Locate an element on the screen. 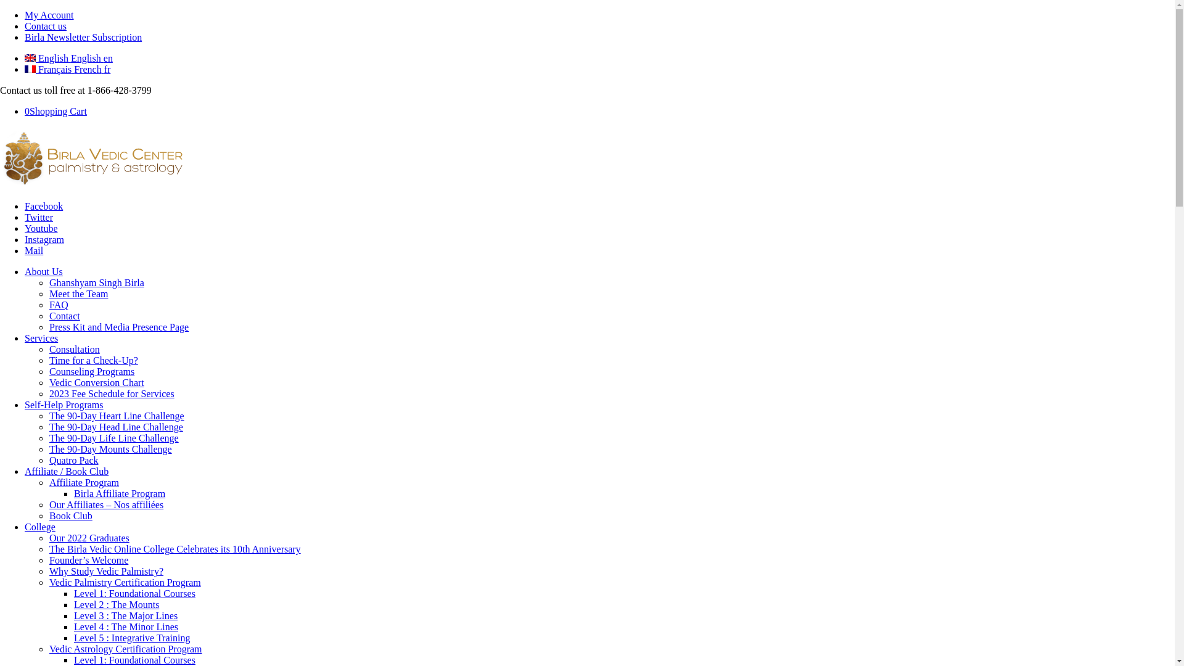 The height and width of the screenshot is (666, 1184). Vedic Palmistry Certification Program is located at coordinates (125, 582).